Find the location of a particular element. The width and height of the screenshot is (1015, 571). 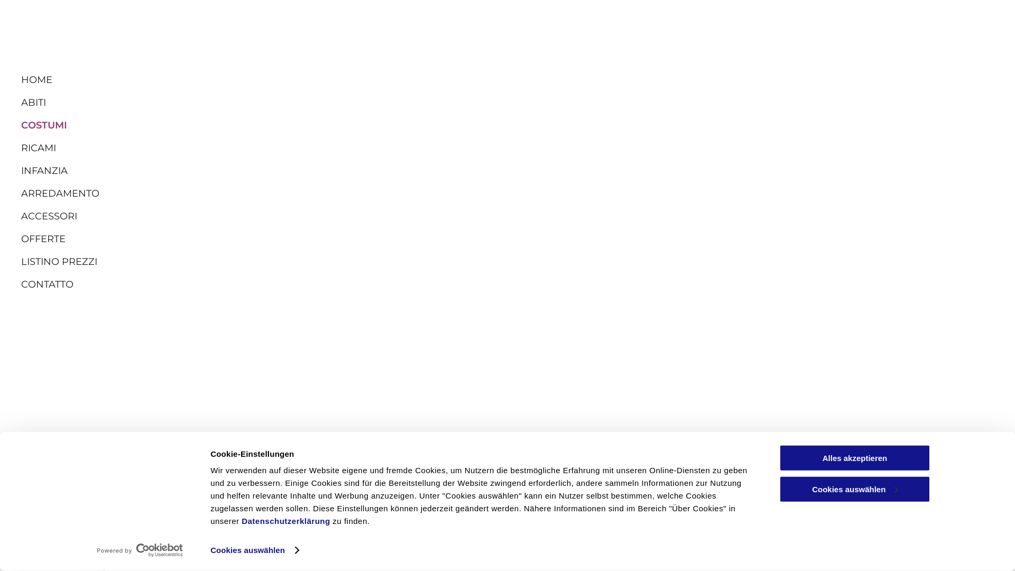

RICAMI is located at coordinates (270, 148).